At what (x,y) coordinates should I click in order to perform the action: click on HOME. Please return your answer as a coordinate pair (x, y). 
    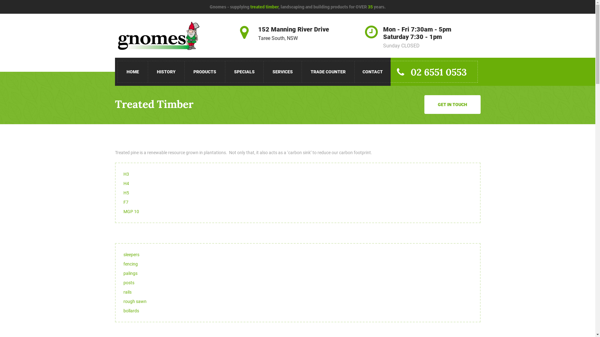
    Looking at the image, I should click on (132, 72).